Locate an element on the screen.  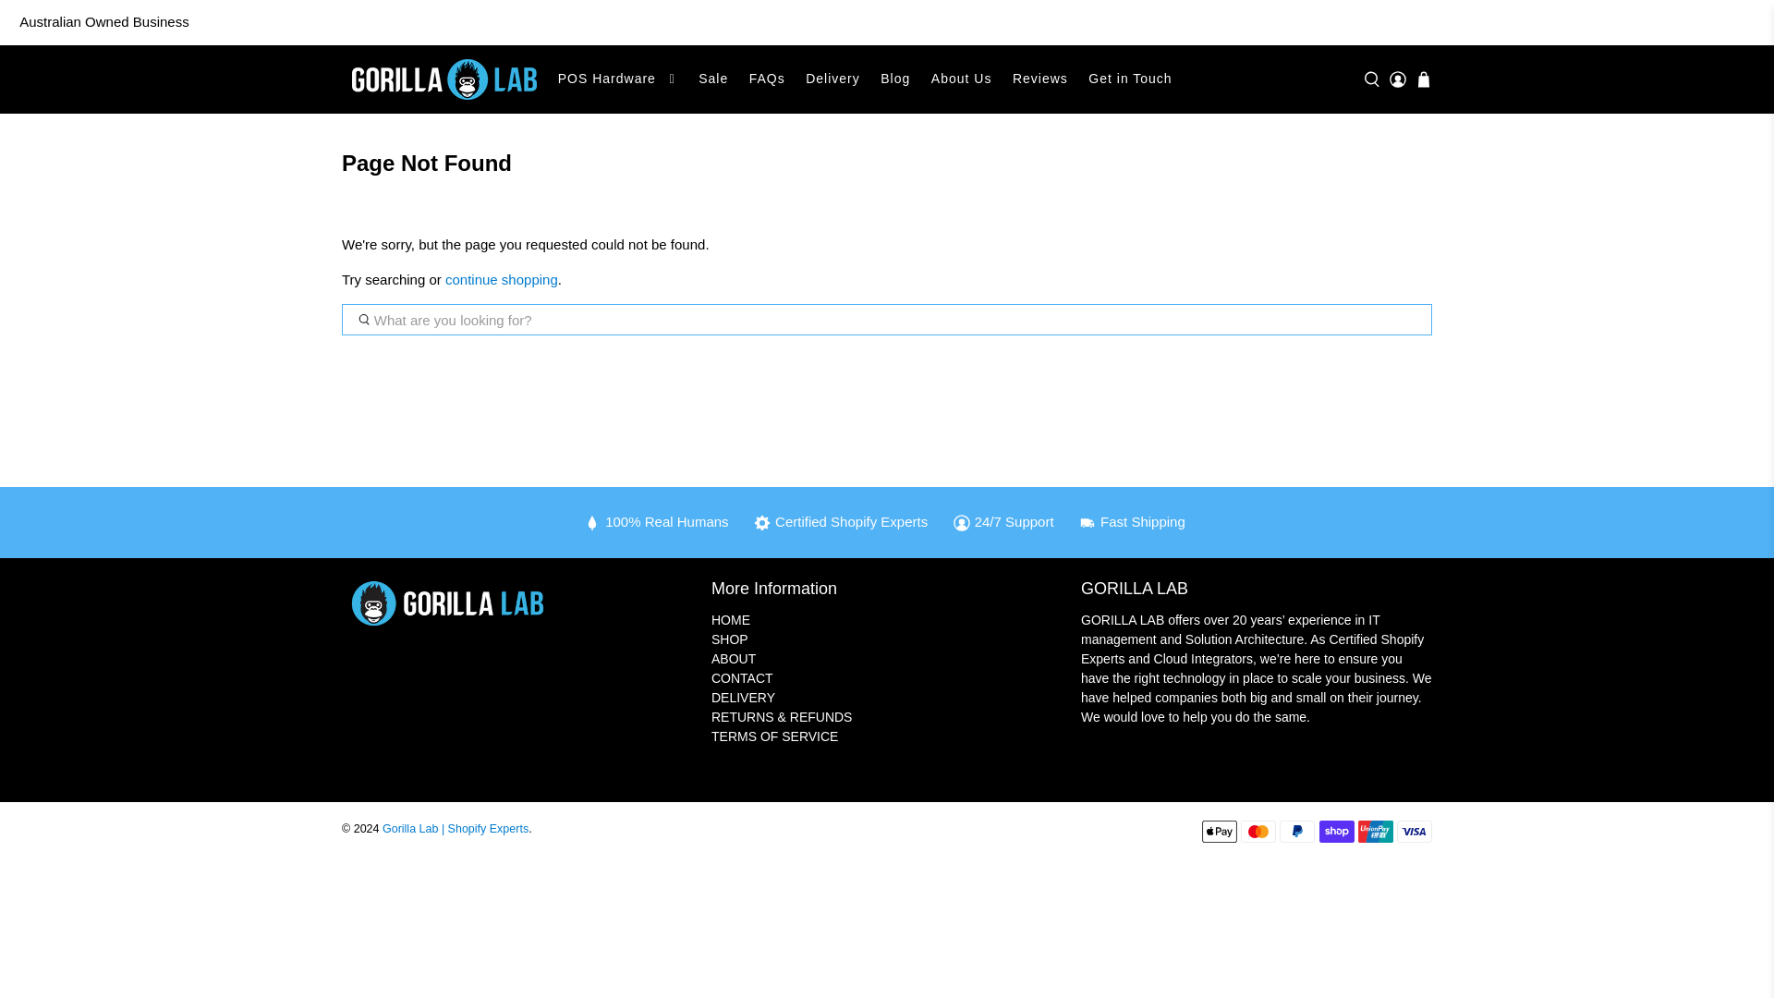
Reviews is located at coordinates (1040, 79).